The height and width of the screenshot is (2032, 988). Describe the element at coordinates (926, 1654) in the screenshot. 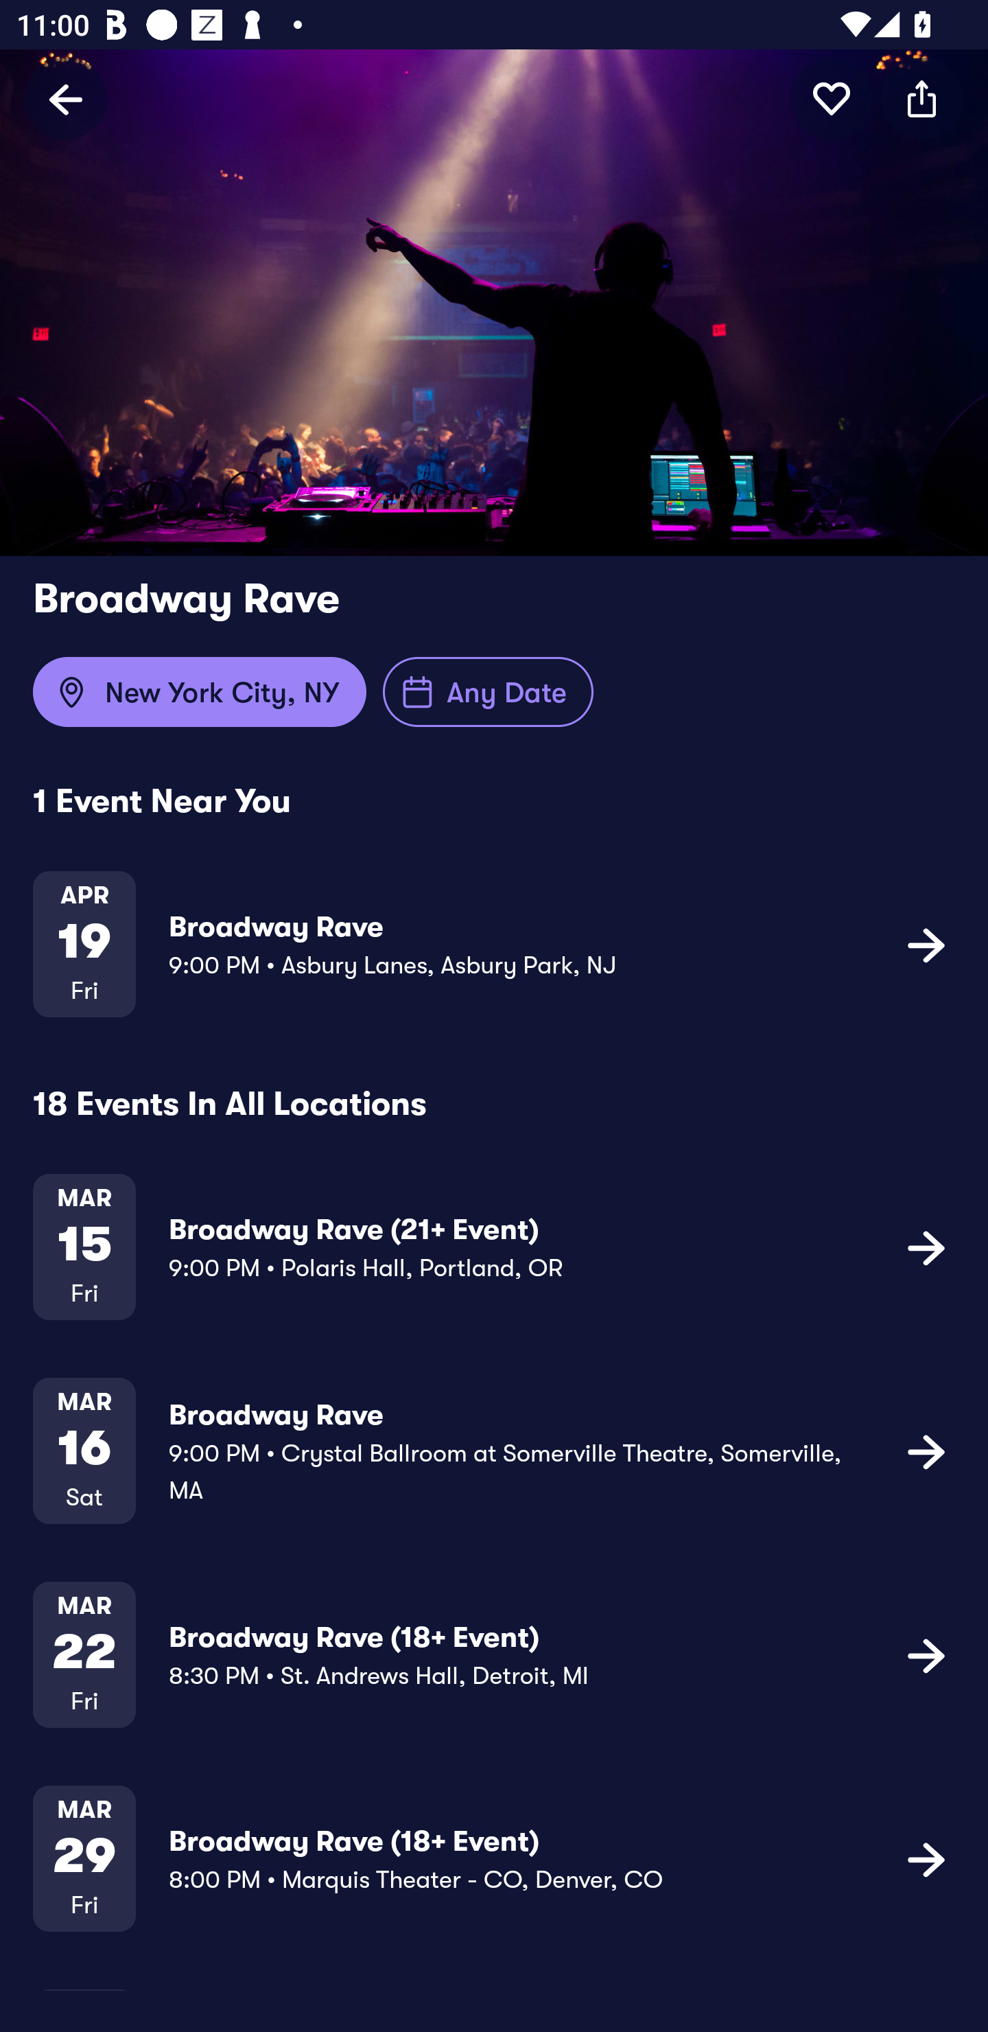

I see `icon button` at that location.